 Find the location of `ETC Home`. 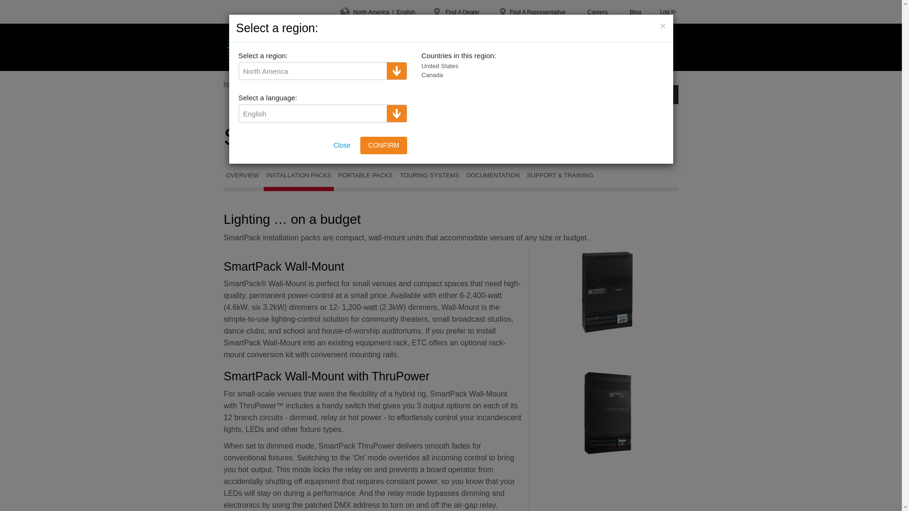

ETC Home is located at coordinates (247, 47).